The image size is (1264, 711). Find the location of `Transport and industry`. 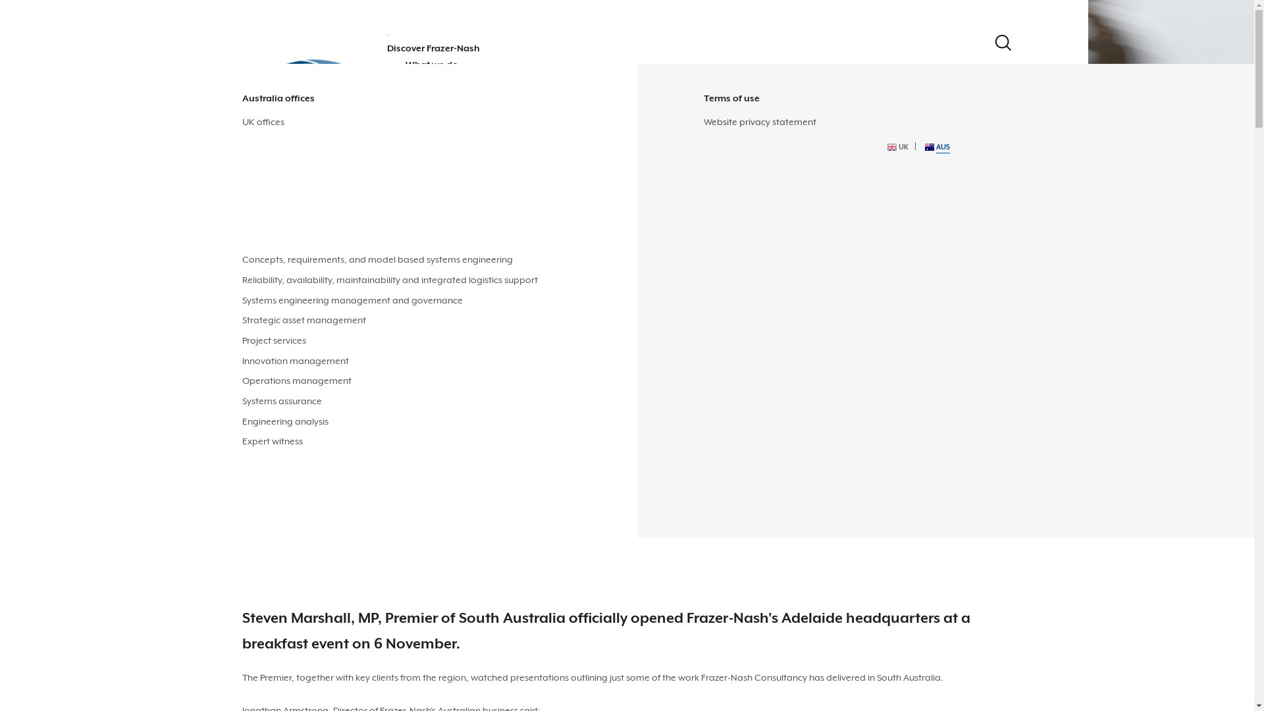

Transport and industry is located at coordinates (290, 142).